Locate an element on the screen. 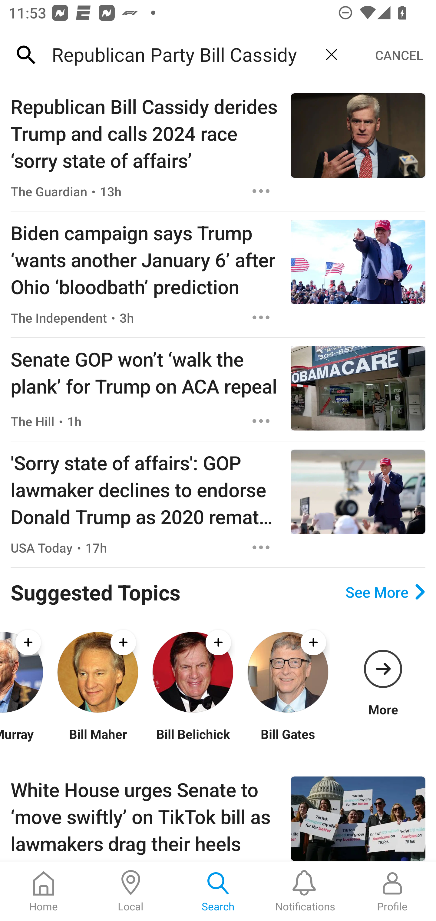 This screenshot has height=921, width=436. Options is located at coordinates (261, 191).